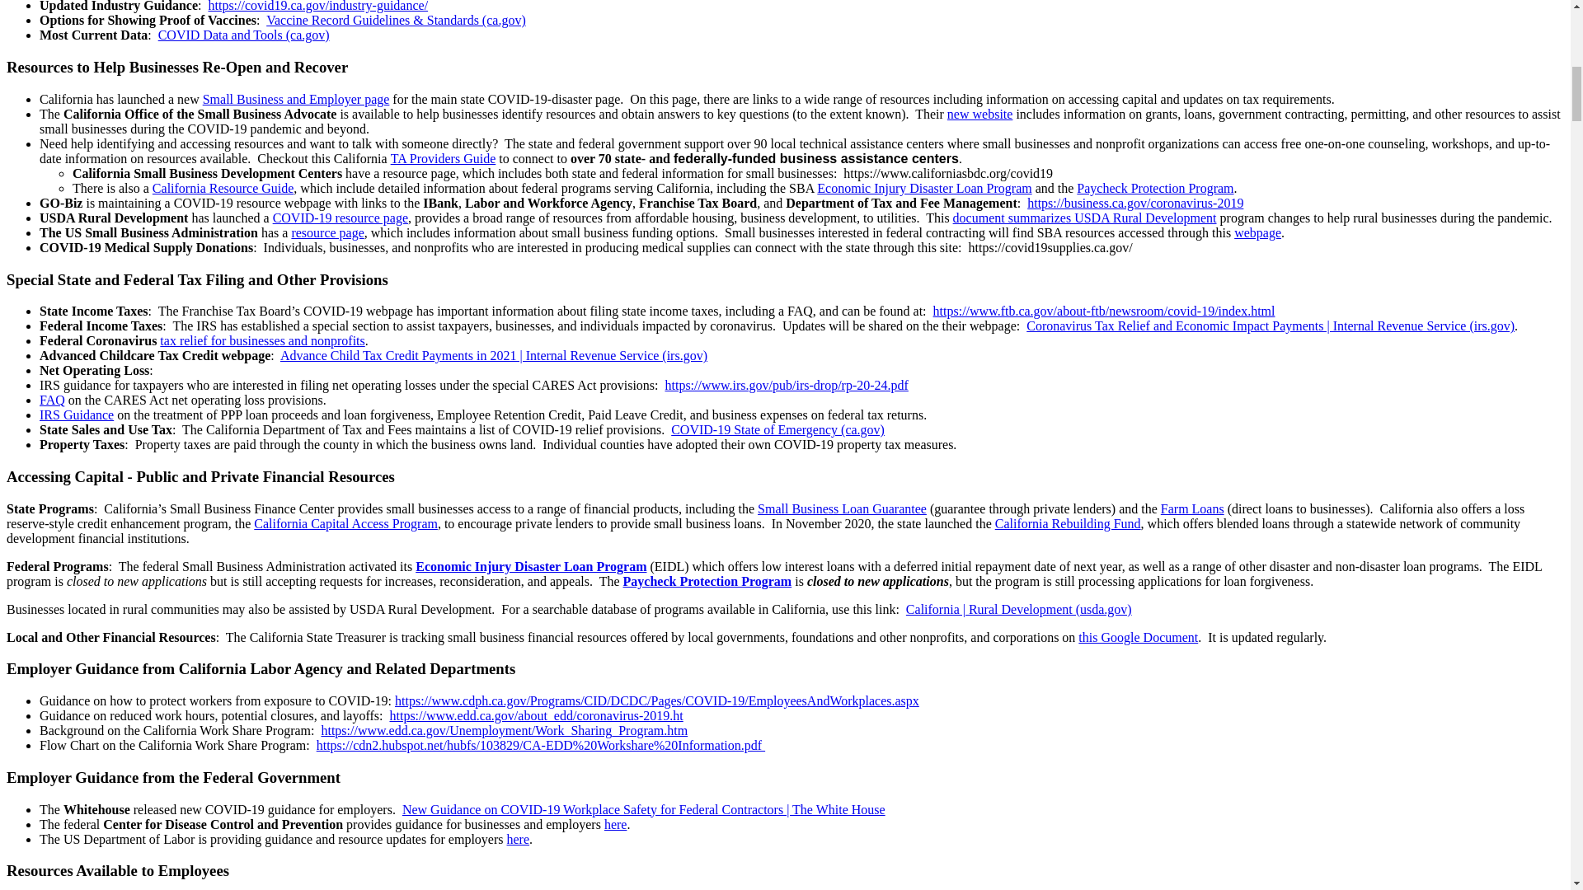 This screenshot has height=890, width=1583. What do you see at coordinates (295, 99) in the screenshot?
I see `Small Business and Employer page` at bounding box center [295, 99].